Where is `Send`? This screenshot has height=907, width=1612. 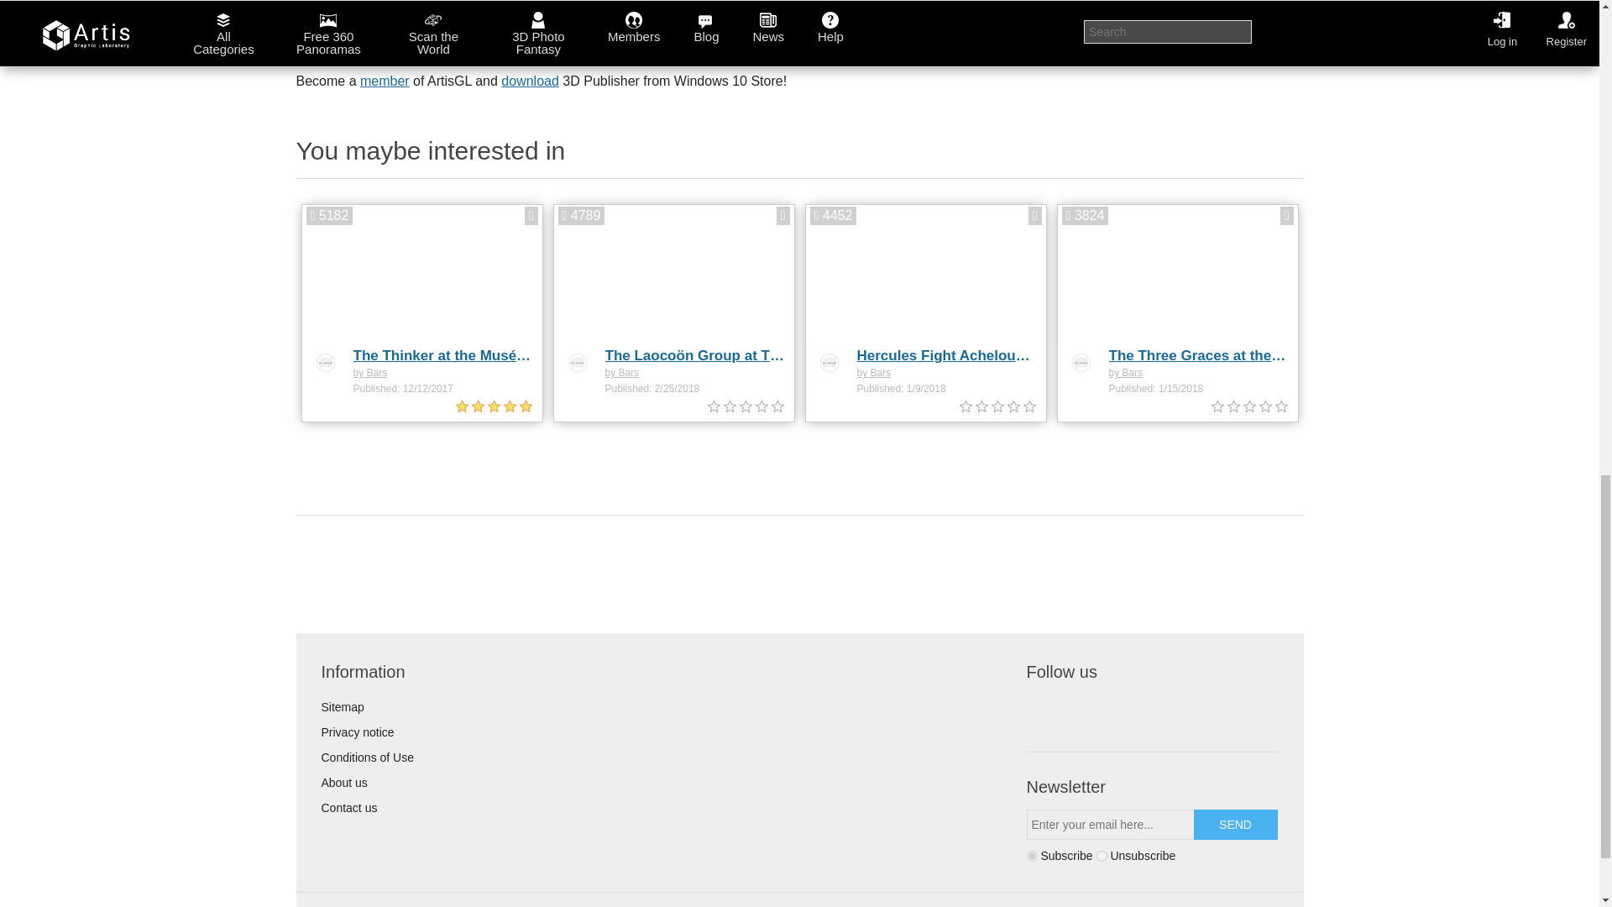
Send is located at coordinates (1236, 825).